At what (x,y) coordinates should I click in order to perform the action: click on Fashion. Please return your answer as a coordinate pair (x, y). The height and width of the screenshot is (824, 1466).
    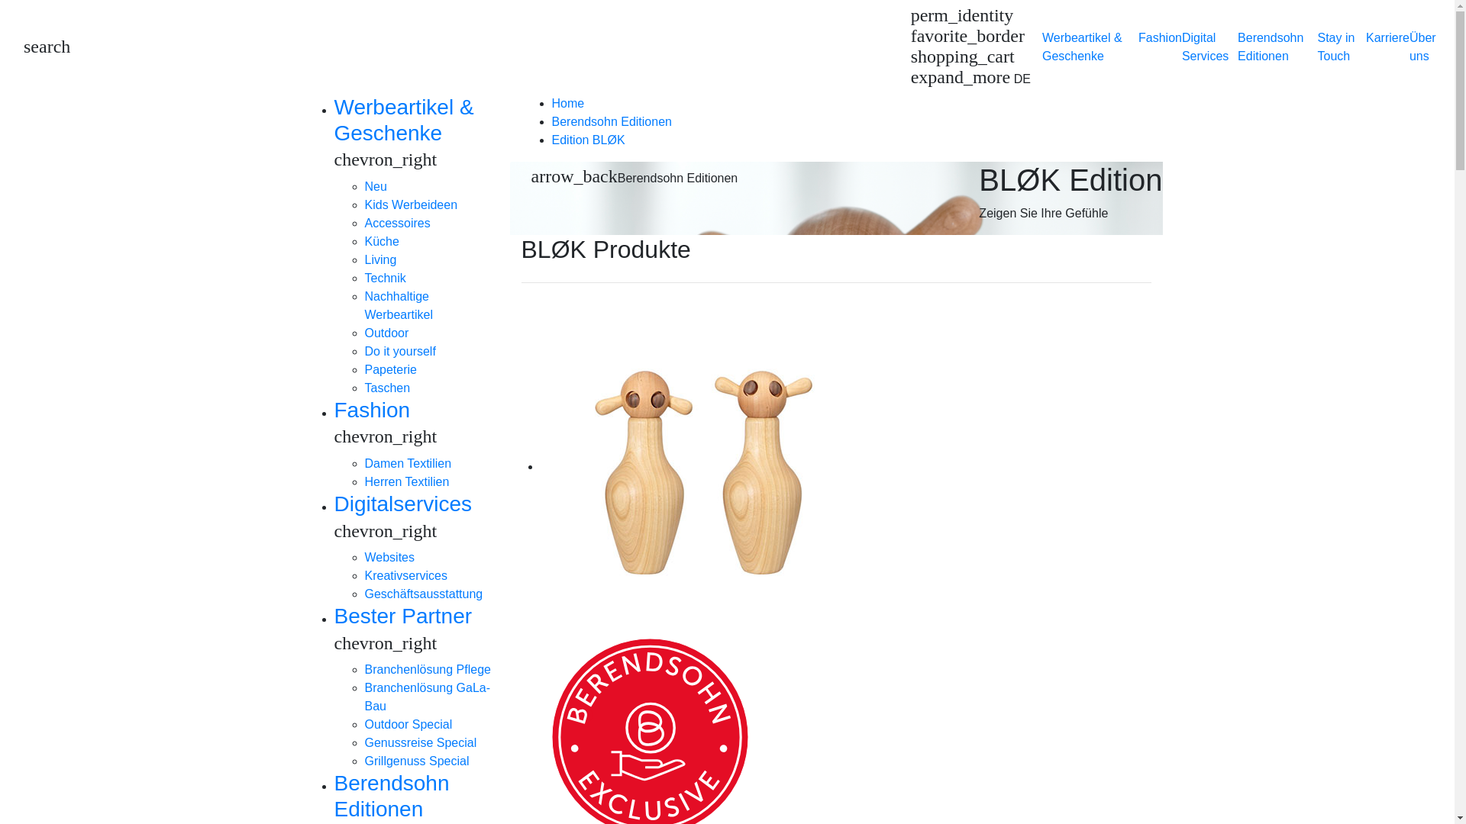
    Looking at the image, I should click on (1161, 38).